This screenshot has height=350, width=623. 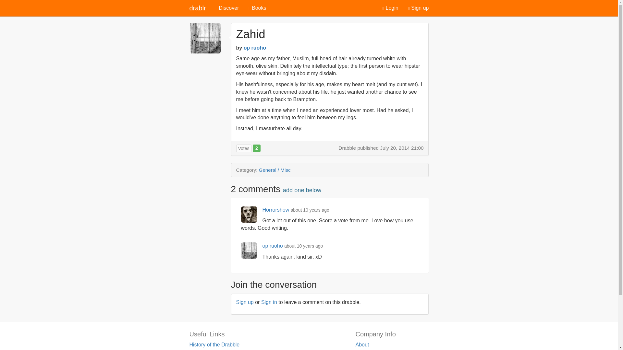 I want to click on Votes, so click(x=244, y=148).